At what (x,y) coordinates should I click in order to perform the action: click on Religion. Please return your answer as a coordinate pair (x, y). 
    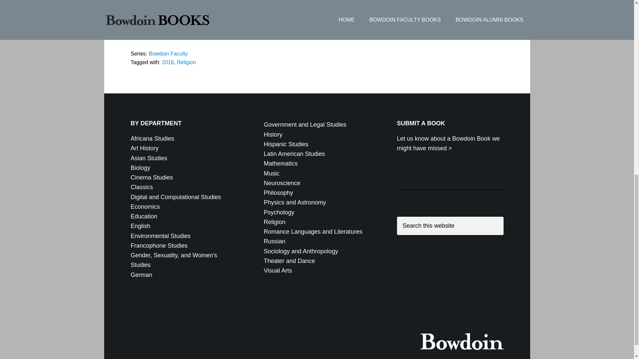
    Looking at the image, I should click on (274, 222).